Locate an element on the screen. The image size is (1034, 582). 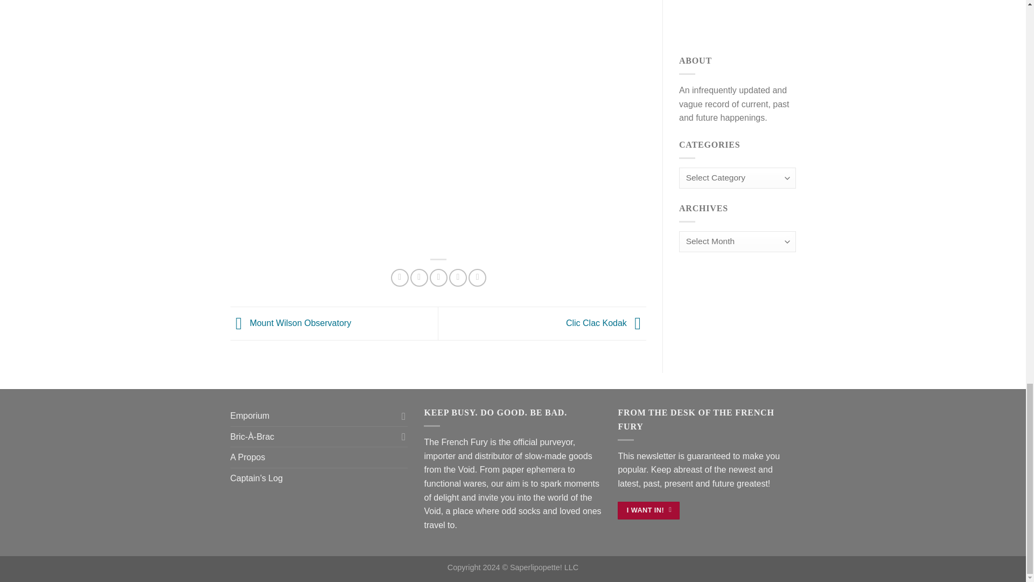
Email to a Friend is located at coordinates (438, 278).